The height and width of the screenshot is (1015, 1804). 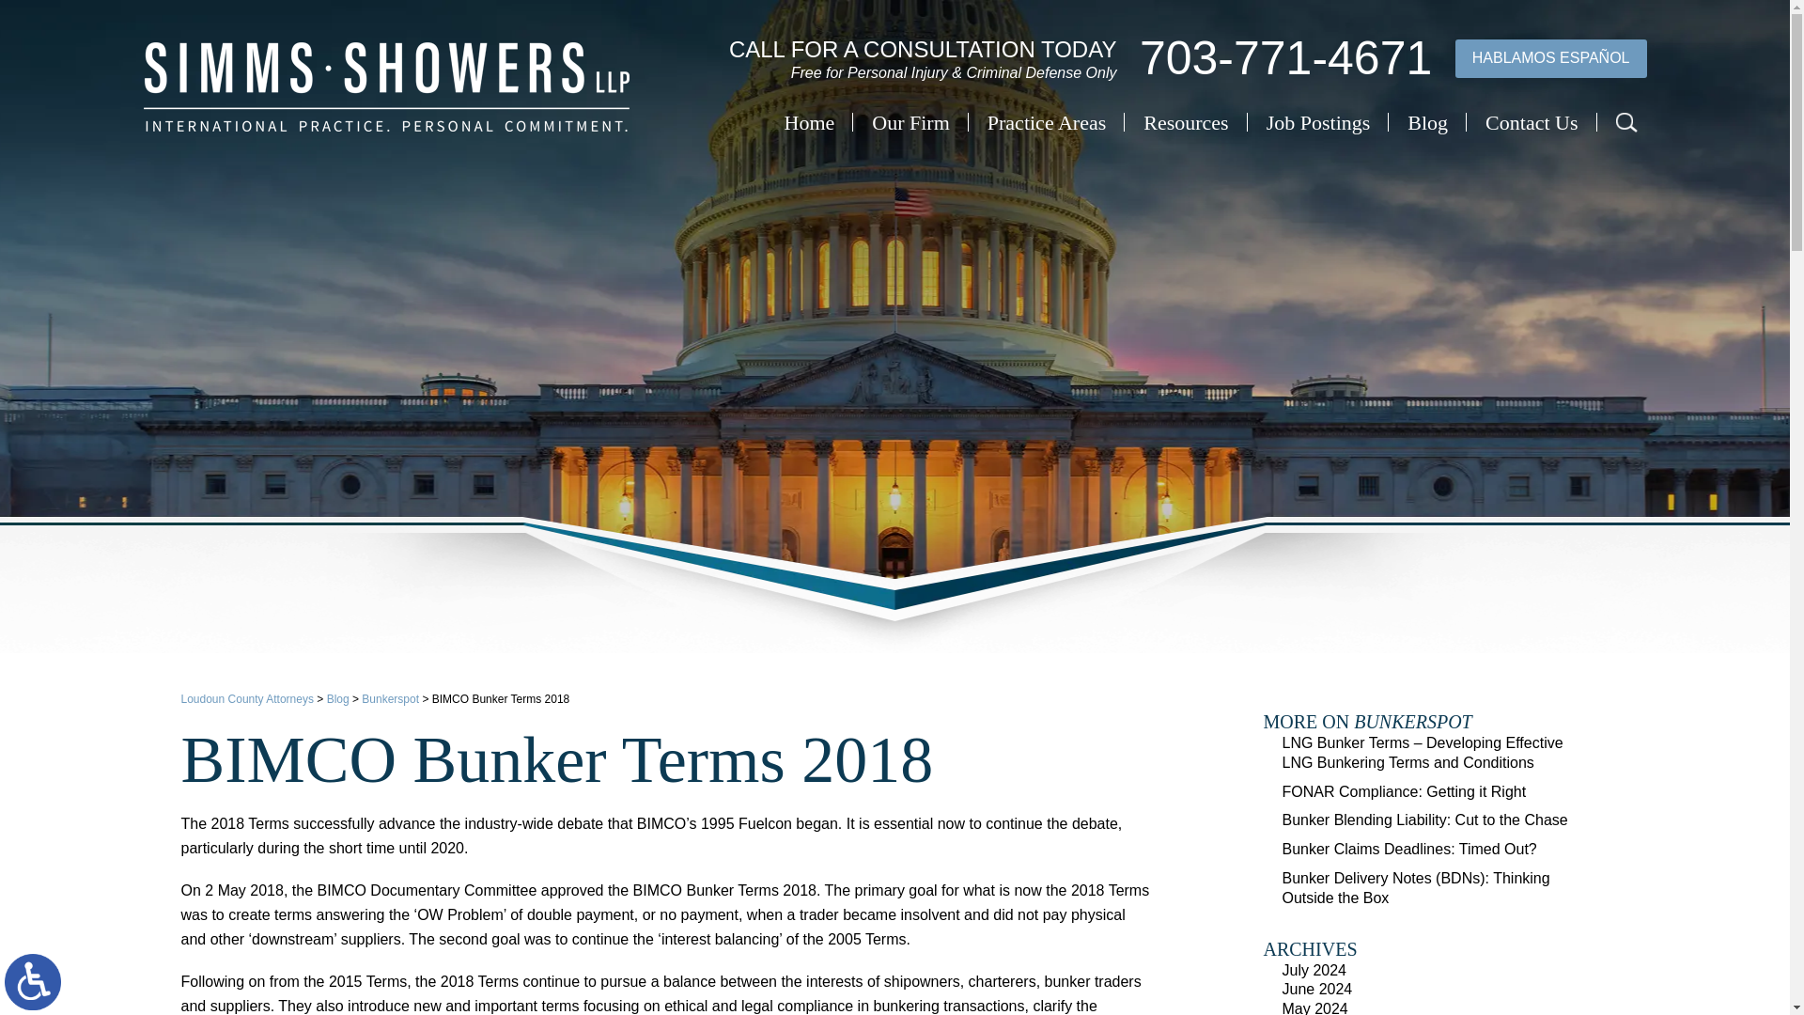 What do you see at coordinates (33, 981) in the screenshot?
I see `Switch to ADA Accessible Theme` at bounding box center [33, 981].